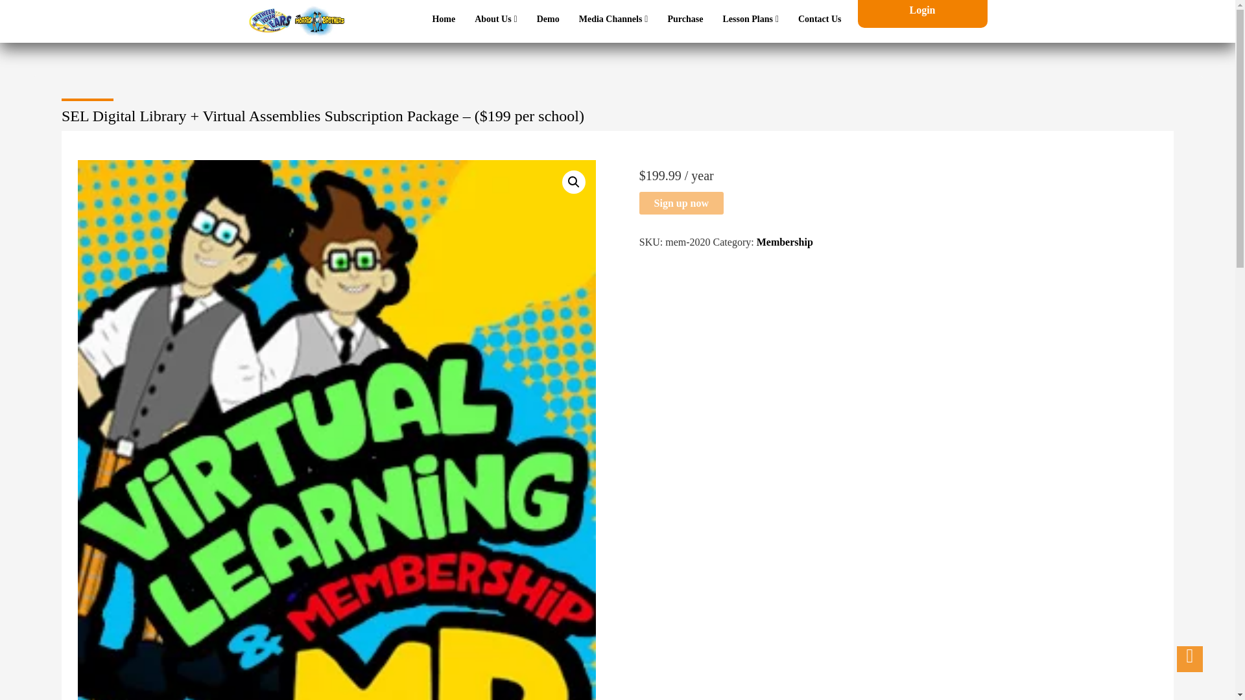 The width and height of the screenshot is (1245, 700). Describe the element at coordinates (296, 27) in the screenshot. I see `Between Your Ears Media` at that location.